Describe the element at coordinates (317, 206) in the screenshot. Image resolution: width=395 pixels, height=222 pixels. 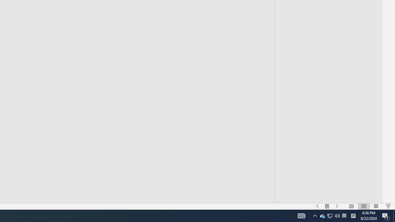
I see `Slide Show Previous On` at that location.